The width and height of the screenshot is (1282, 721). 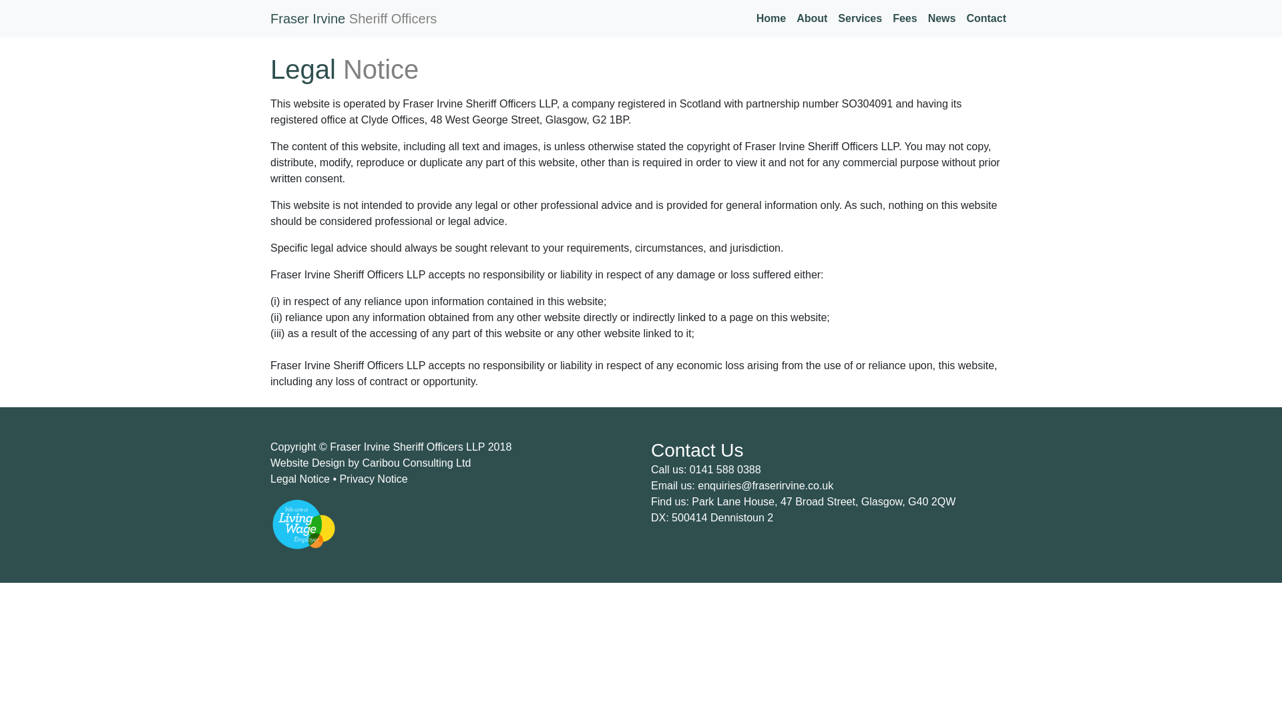 What do you see at coordinates (904, 18) in the screenshot?
I see `Fees` at bounding box center [904, 18].